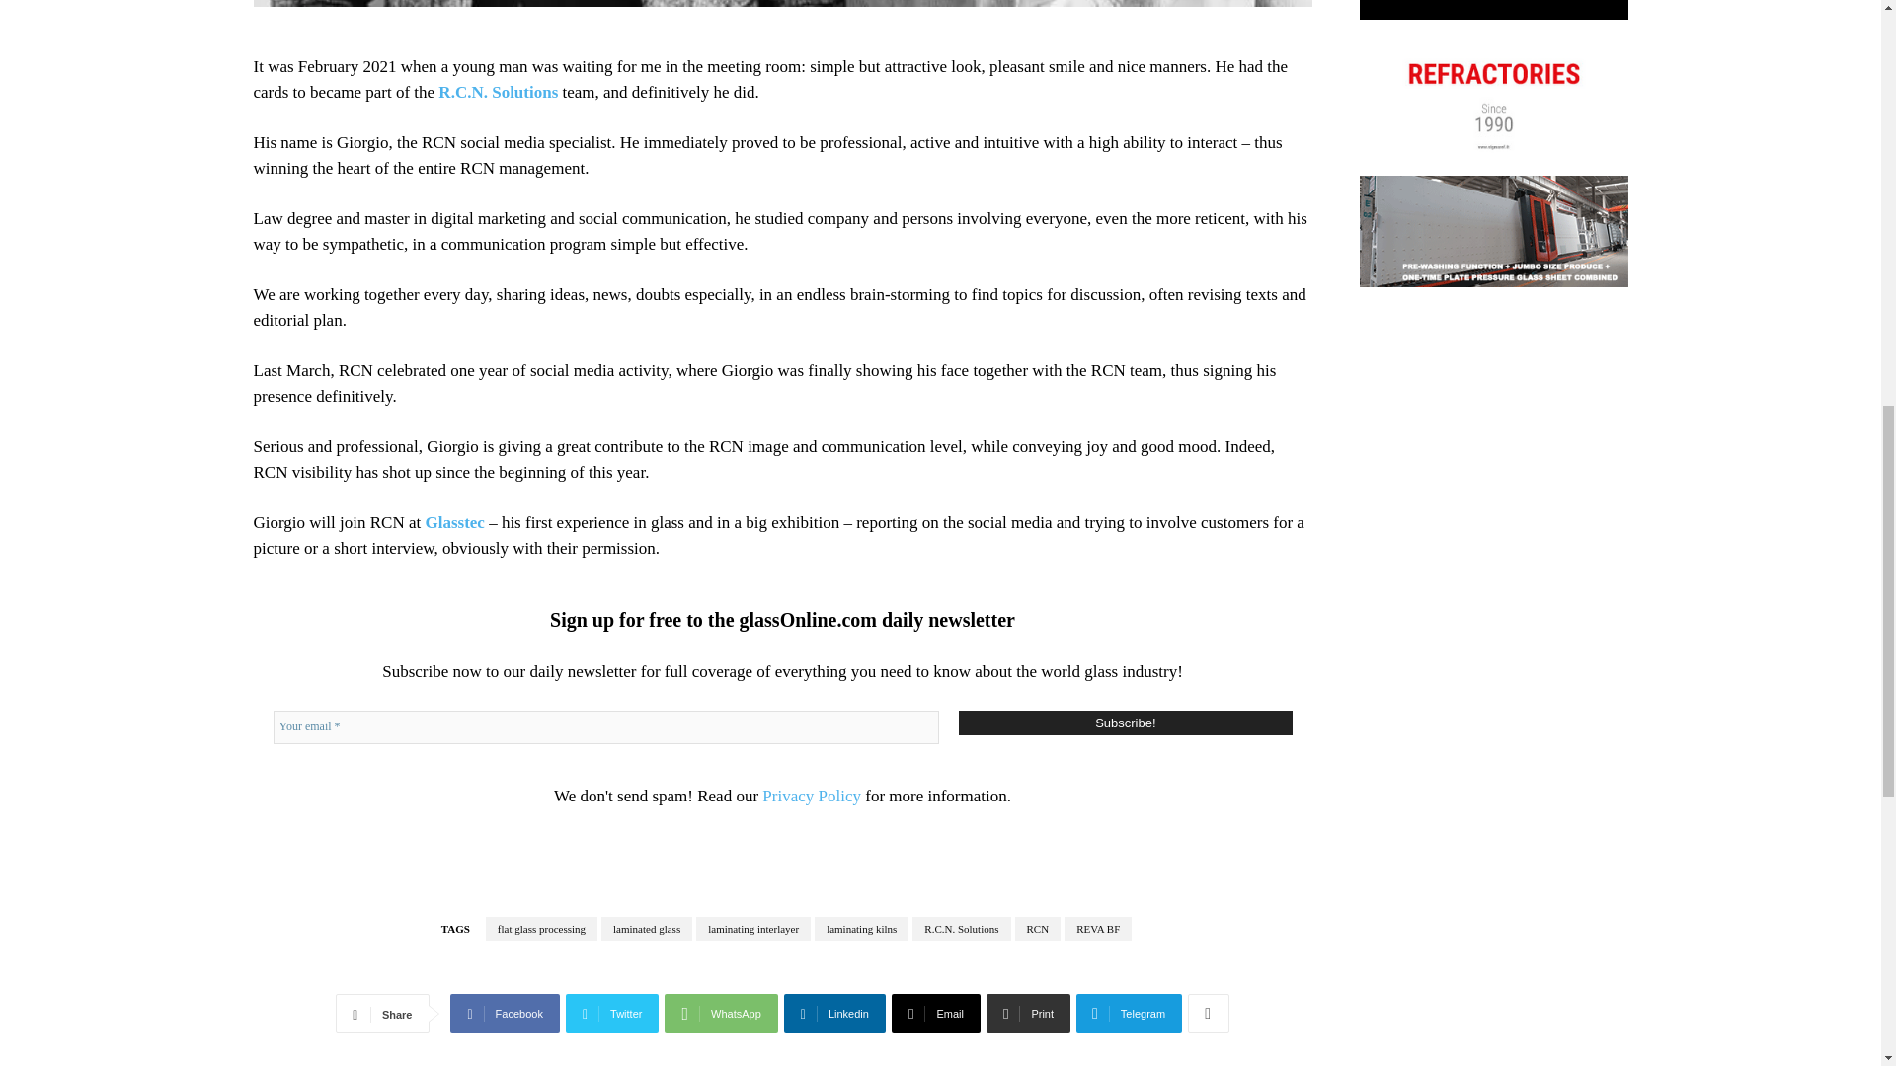 This screenshot has width=1896, height=1066. I want to click on Twitter, so click(612, 1013).